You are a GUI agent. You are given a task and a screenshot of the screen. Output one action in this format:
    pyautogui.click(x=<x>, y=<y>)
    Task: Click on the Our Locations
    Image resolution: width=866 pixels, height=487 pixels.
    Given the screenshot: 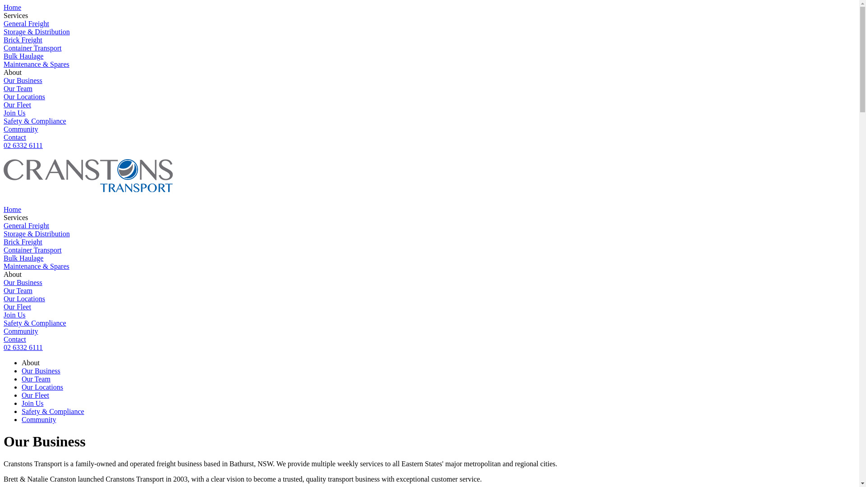 What is the action you would take?
    pyautogui.click(x=42, y=387)
    